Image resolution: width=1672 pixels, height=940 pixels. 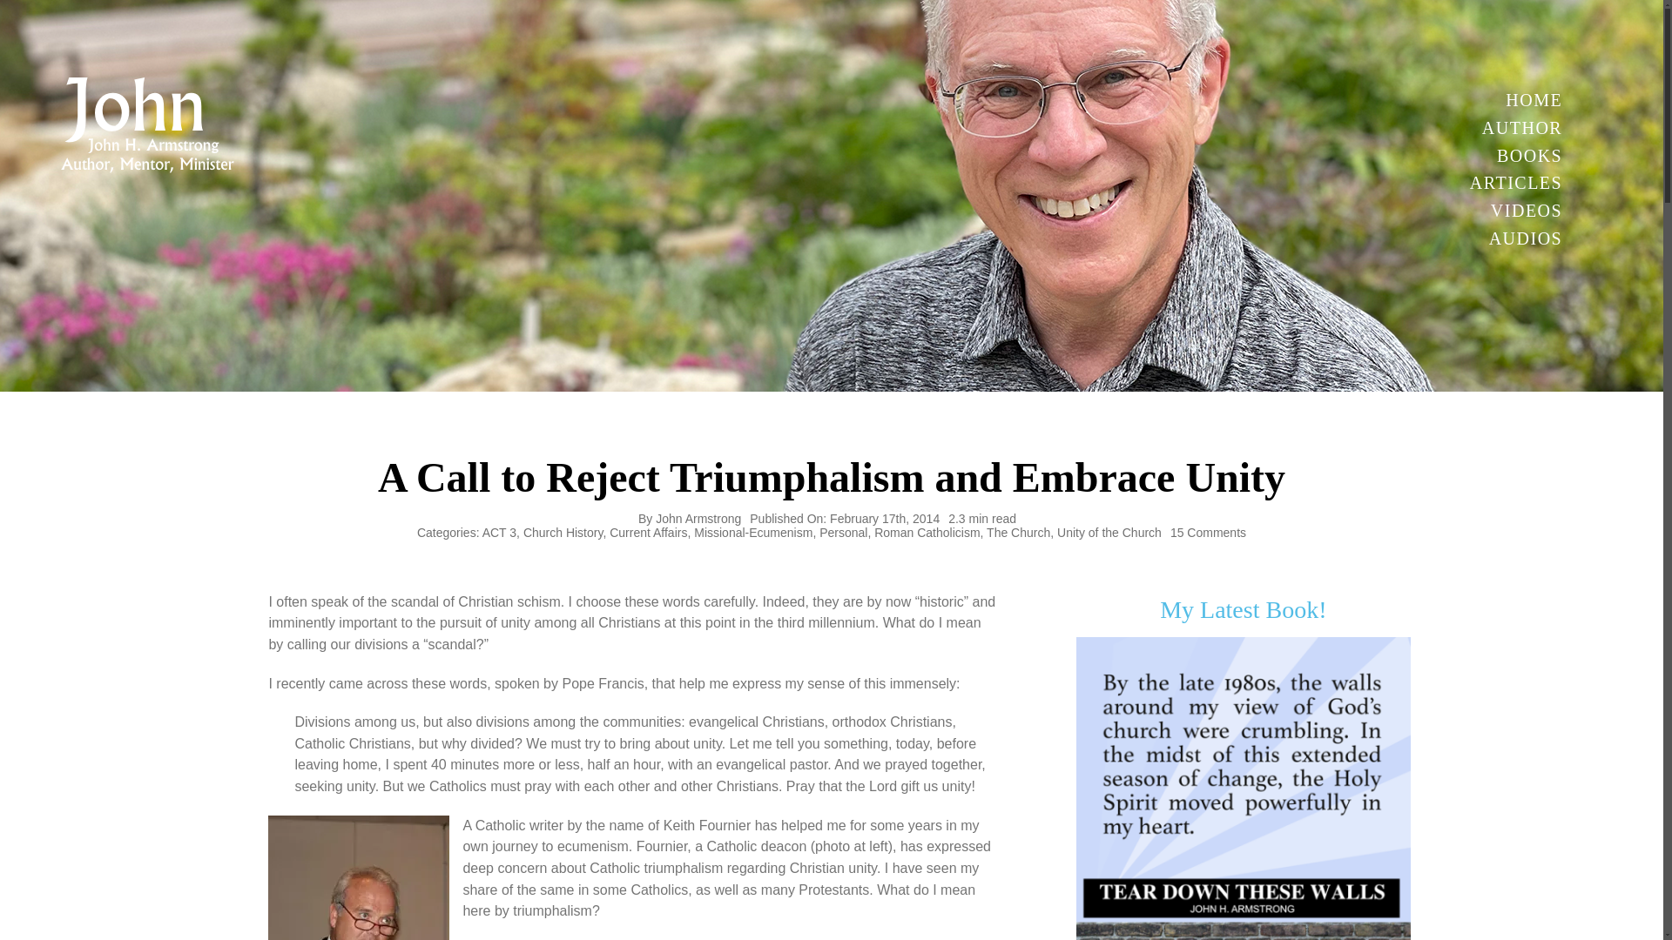 I want to click on HOME, so click(x=1514, y=100).